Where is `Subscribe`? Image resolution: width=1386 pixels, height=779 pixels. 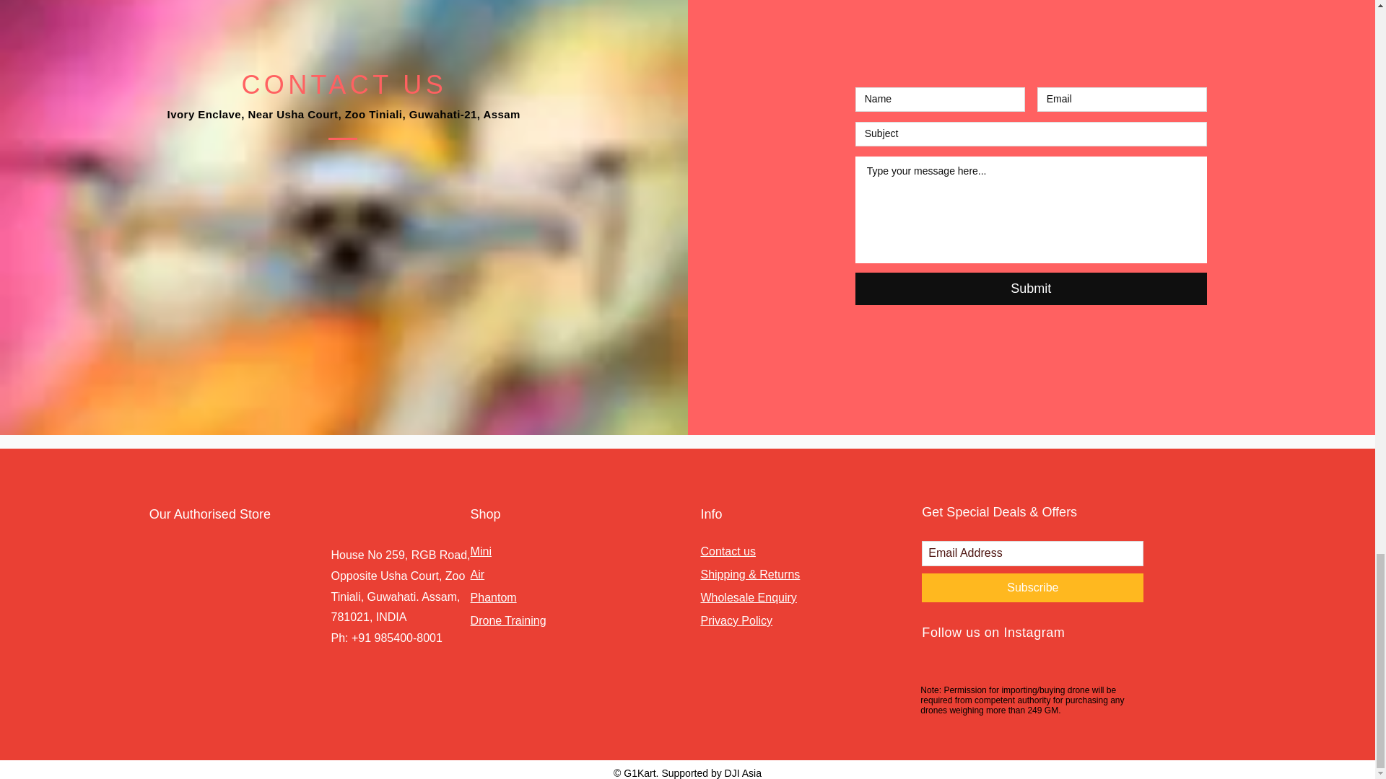 Subscribe is located at coordinates (1032, 587).